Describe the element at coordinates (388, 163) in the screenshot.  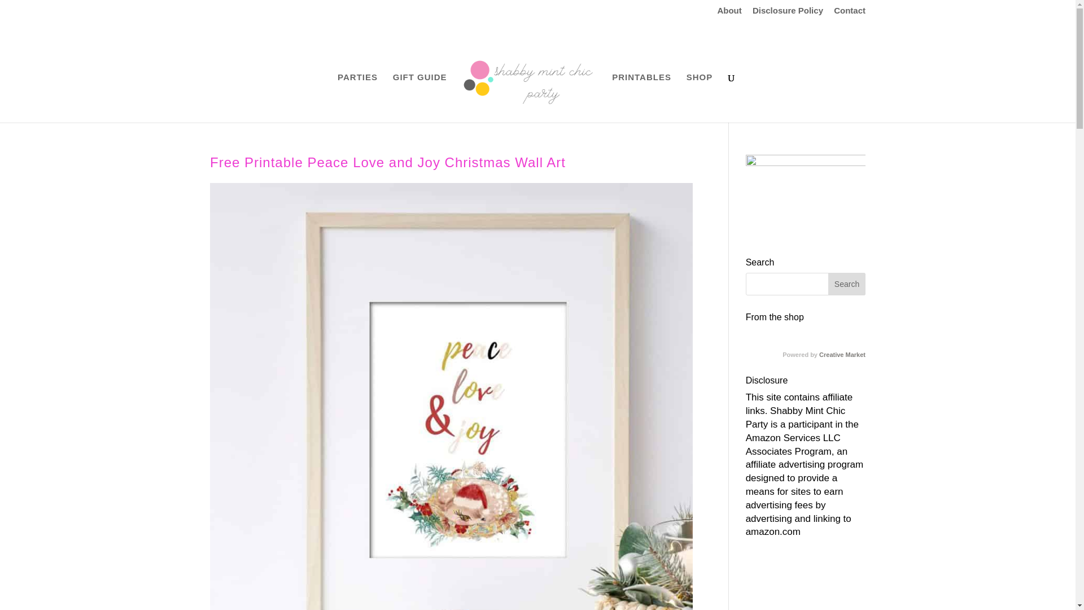
I see `Free Printable Peace Love and Joy Christmas Wall Art` at that location.